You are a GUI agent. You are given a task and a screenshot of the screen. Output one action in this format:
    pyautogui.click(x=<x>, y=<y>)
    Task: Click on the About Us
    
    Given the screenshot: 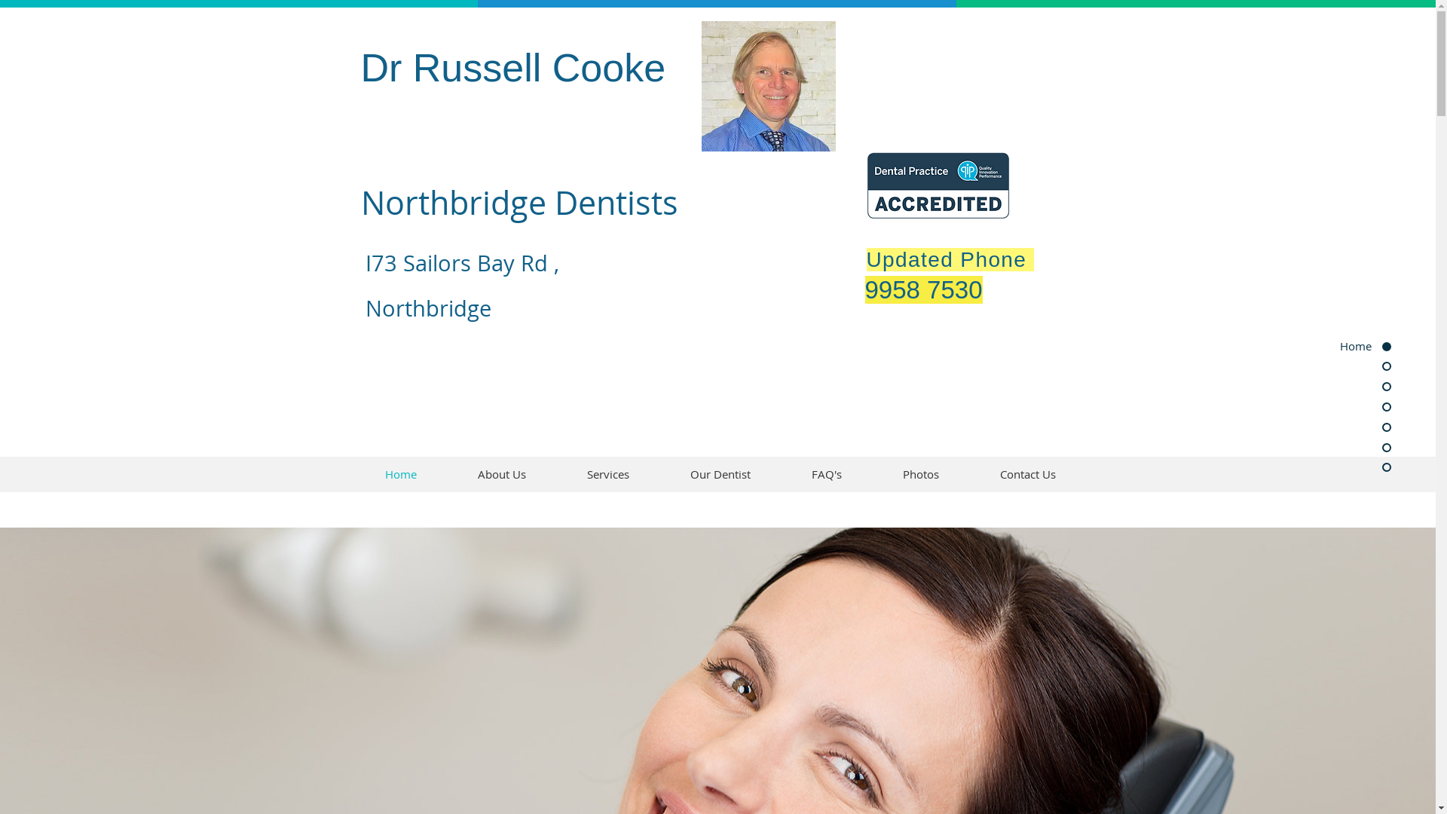 What is the action you would take?
    pyautogui.click(x=502, y=474)
    